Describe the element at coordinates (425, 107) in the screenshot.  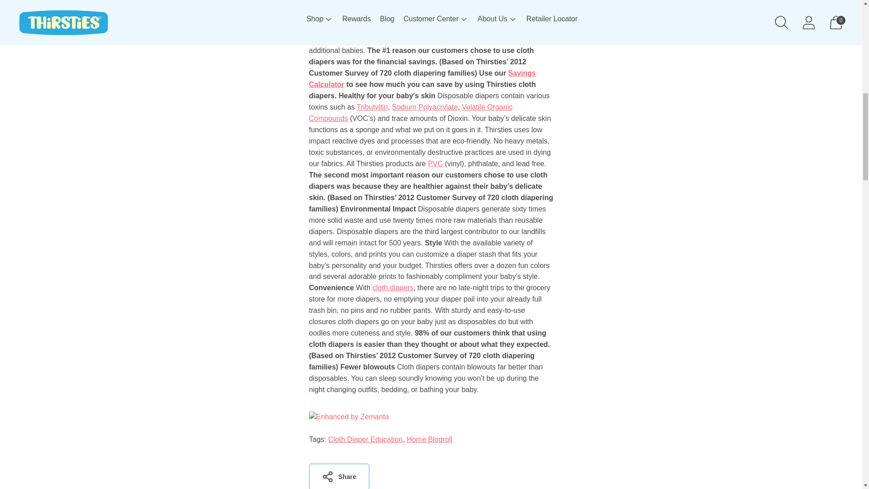
I see `Sodium polyacrylate` at that location.